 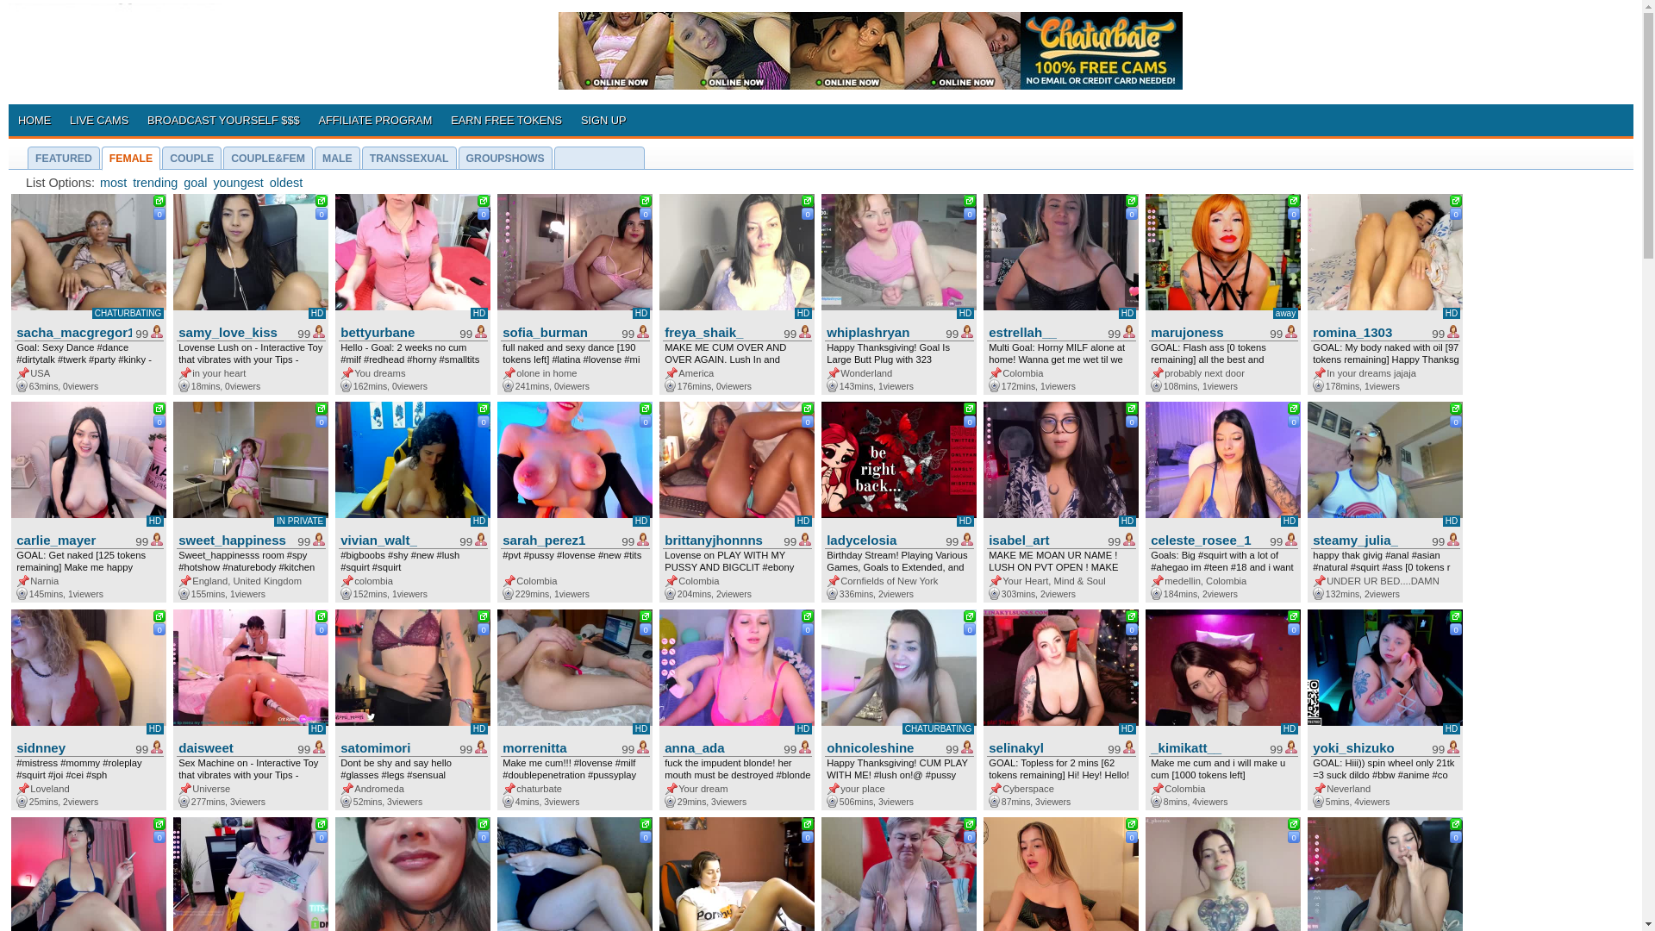 What do you see at coordinates (1296, 826) in the screenshot?
I see `Open phoenixx_x in a popup window` at bounding box center [1296, 826].